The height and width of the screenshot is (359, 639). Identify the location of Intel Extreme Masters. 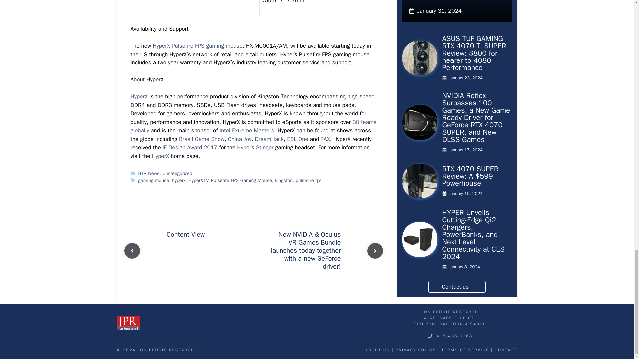
(246, 130).